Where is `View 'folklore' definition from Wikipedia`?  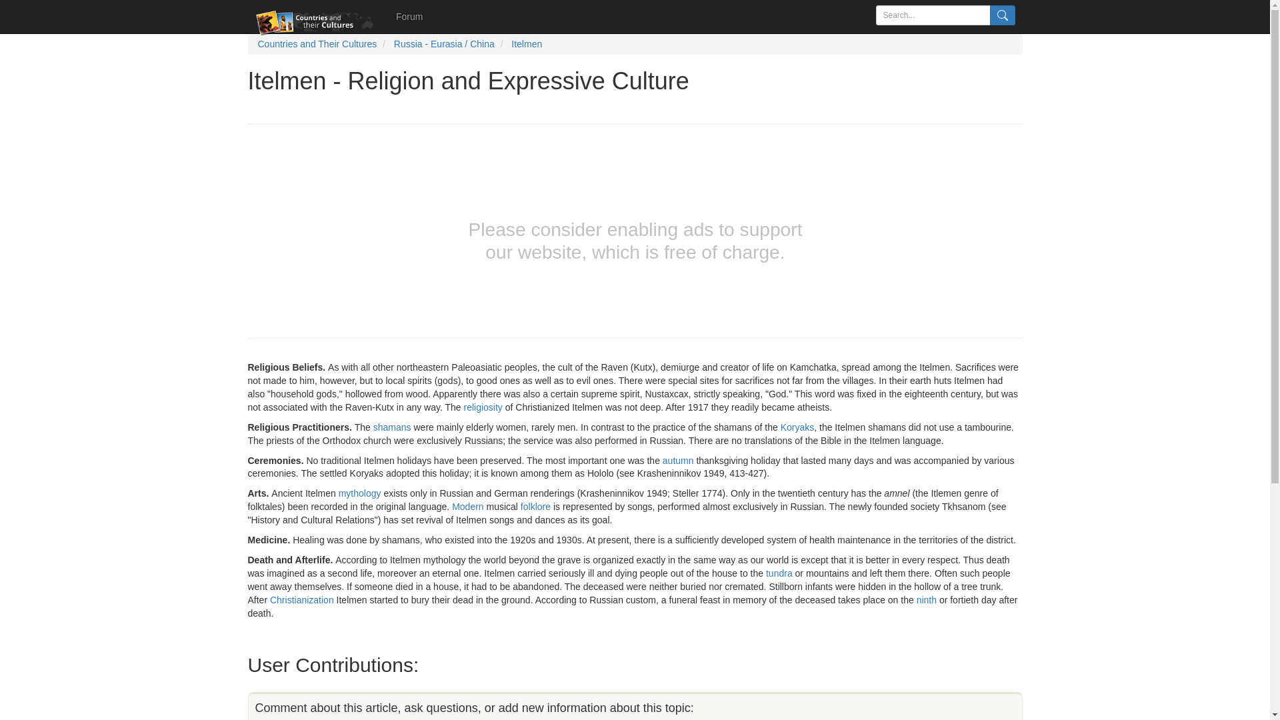 View 'folklore' definition from Wikipedia is located at coordinates (535, 506).